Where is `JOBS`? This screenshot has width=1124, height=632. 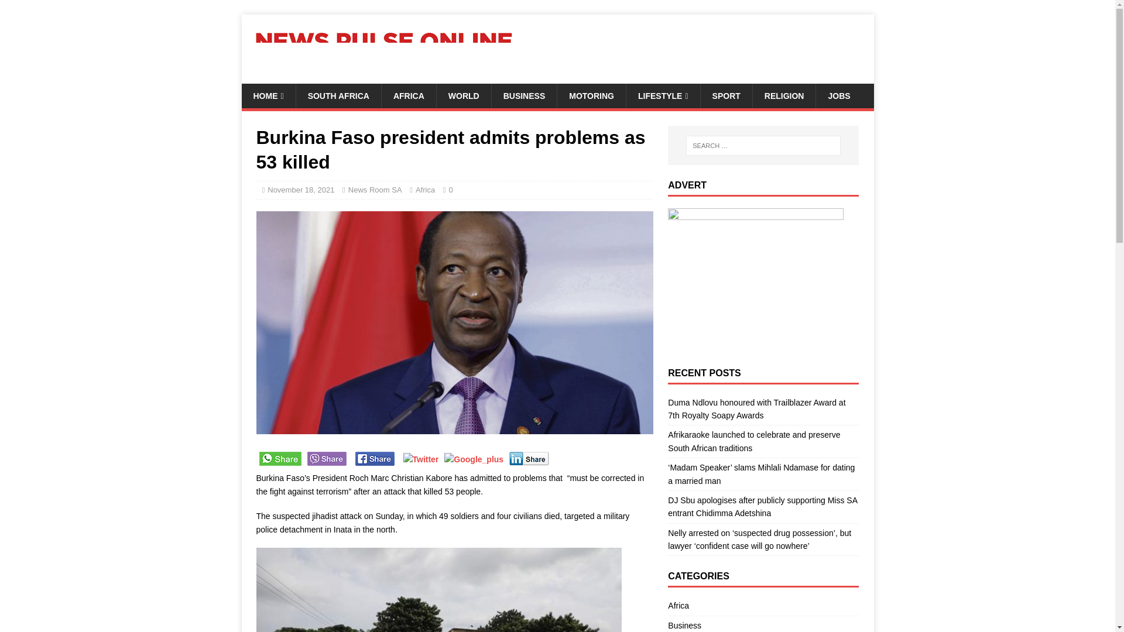
JOBS is located at coordinates (838, 95).